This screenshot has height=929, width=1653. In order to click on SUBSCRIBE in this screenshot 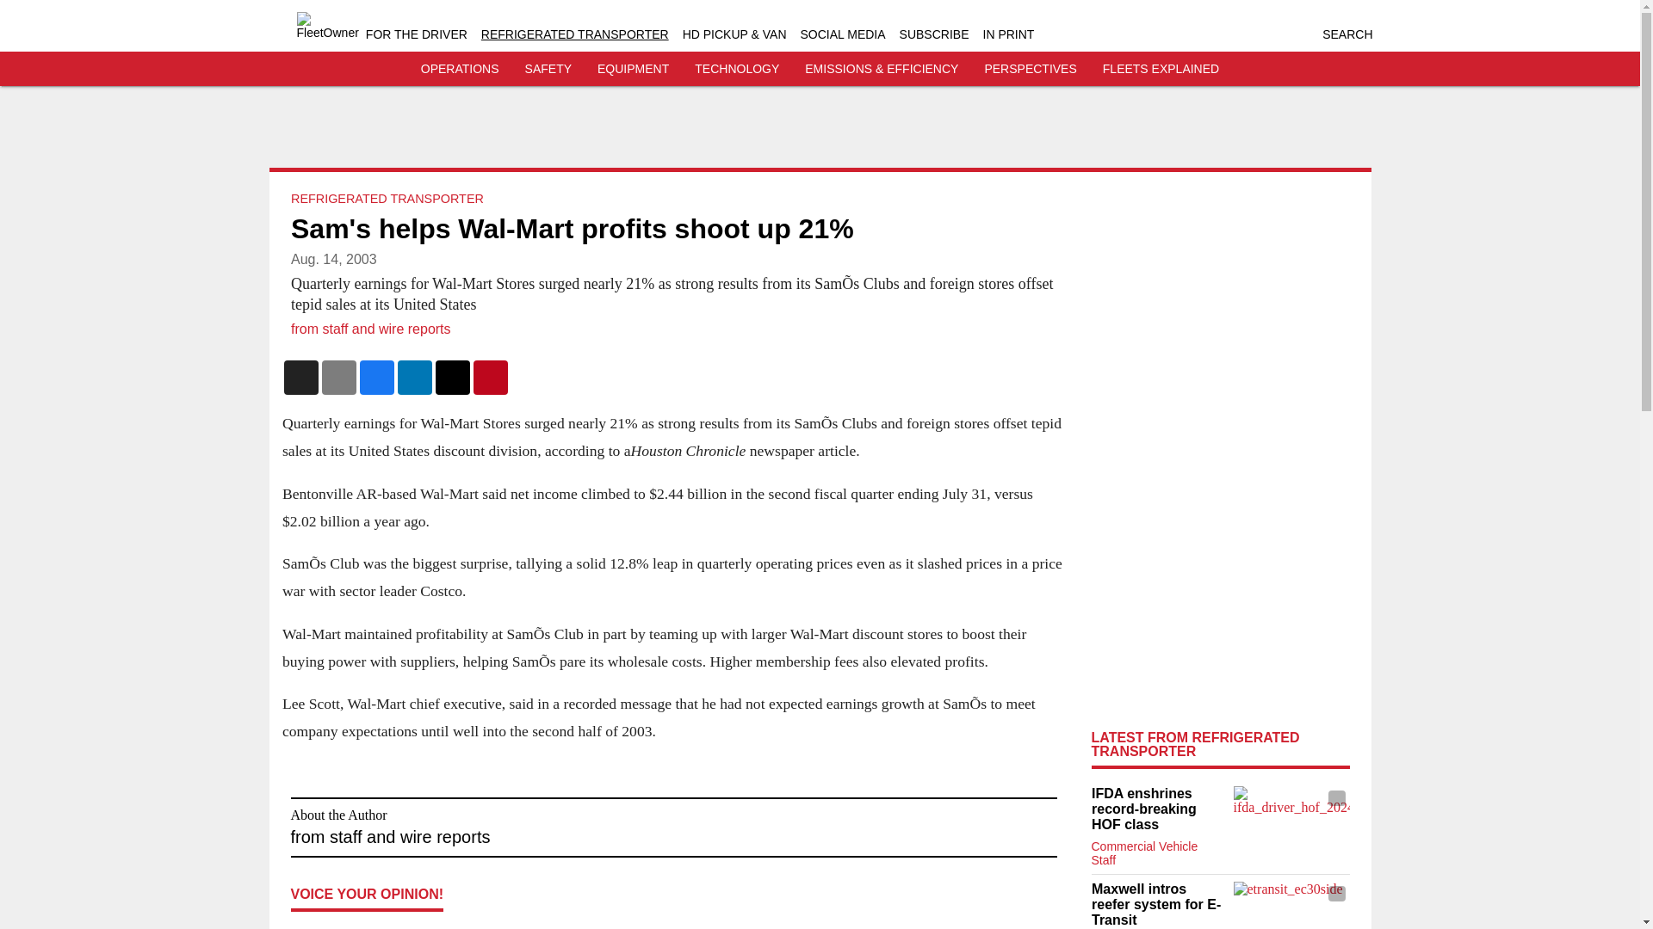, I will do `click(933, 34)`.